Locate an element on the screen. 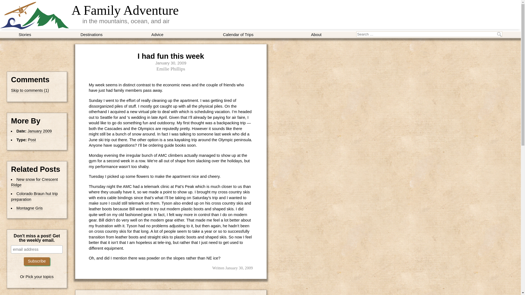 This screenshot has height=295, width=525. Post is located at coordinates (32, 140).